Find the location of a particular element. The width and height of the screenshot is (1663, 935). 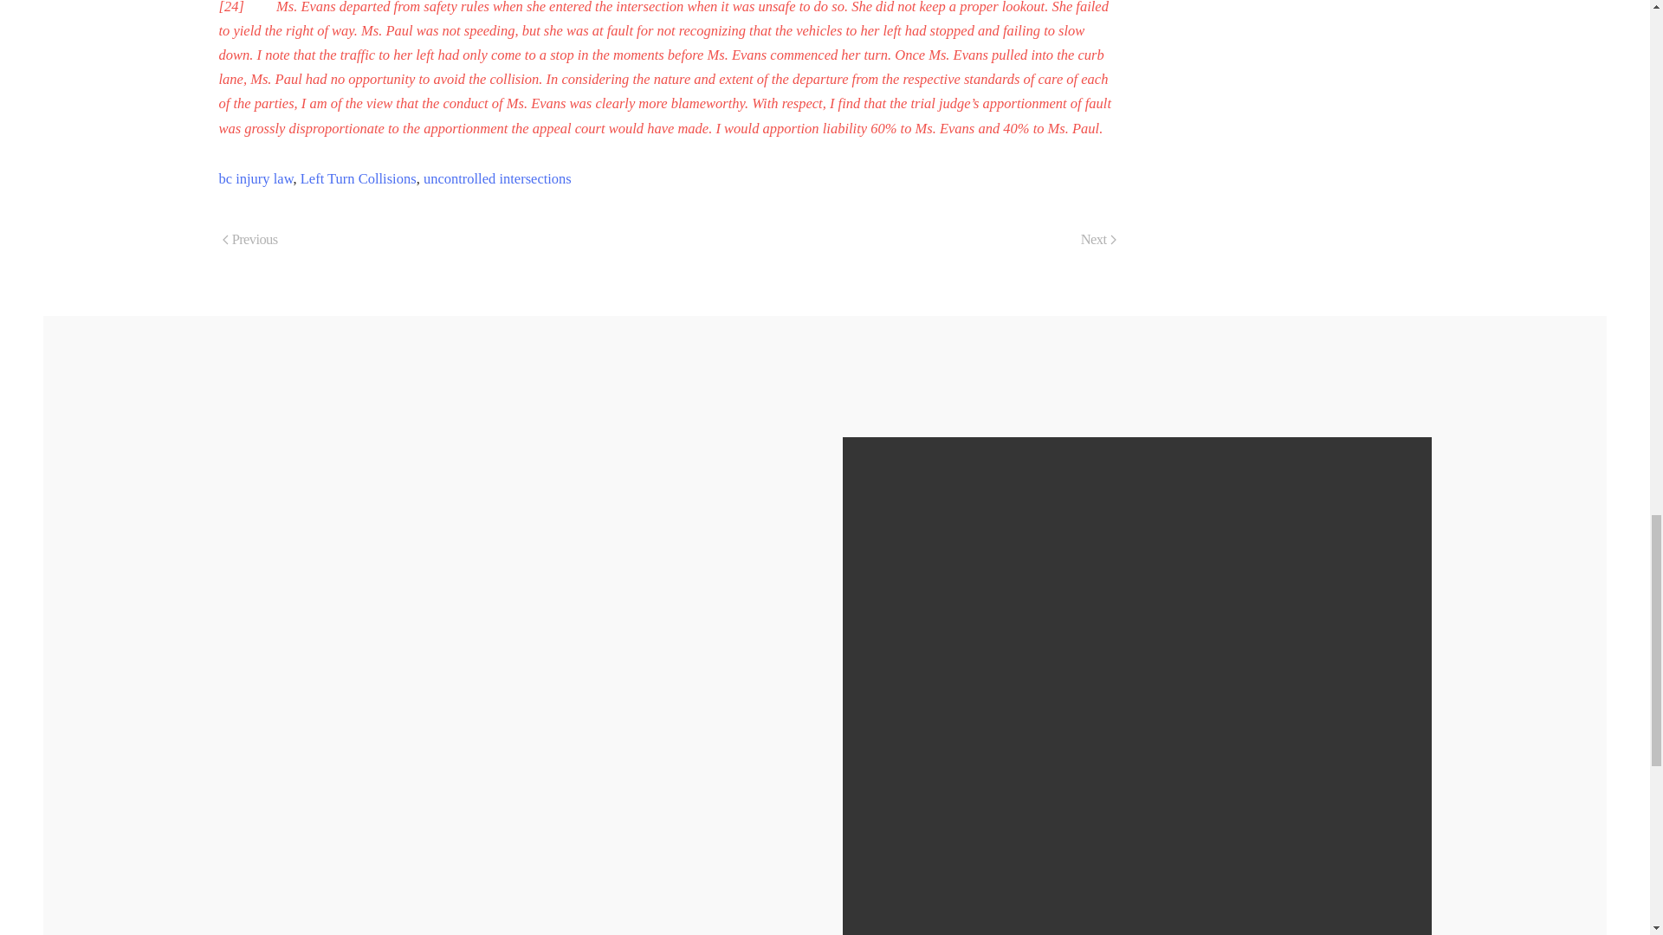

Next is located at coordinates (1098, 241).